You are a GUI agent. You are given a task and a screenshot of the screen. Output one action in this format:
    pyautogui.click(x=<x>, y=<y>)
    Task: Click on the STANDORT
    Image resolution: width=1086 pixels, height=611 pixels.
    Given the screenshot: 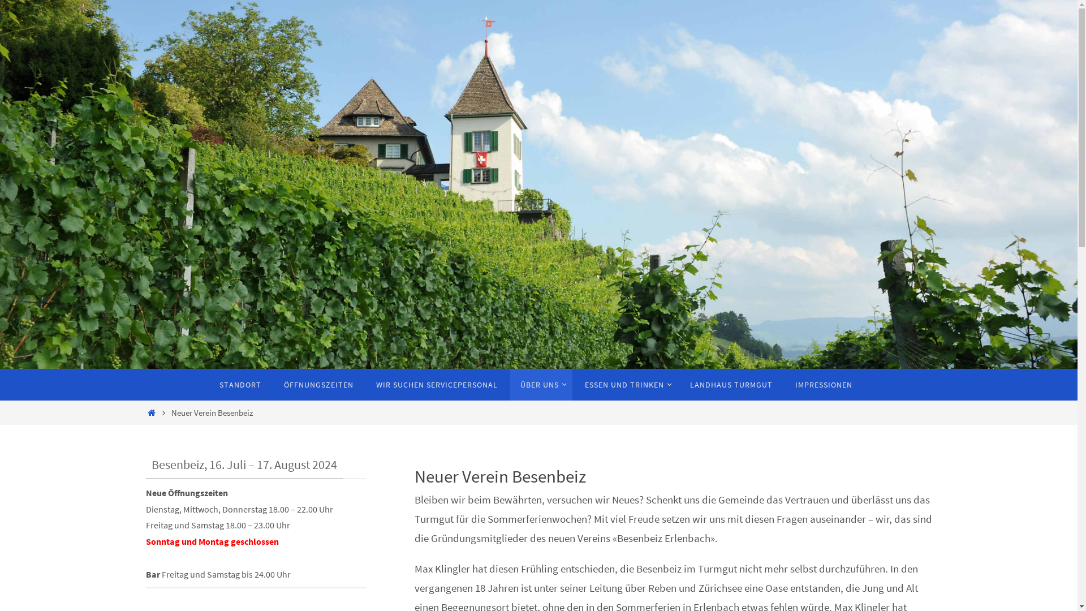 What is the action you would take?
    pyautogui.click(x=240, y=385)
    